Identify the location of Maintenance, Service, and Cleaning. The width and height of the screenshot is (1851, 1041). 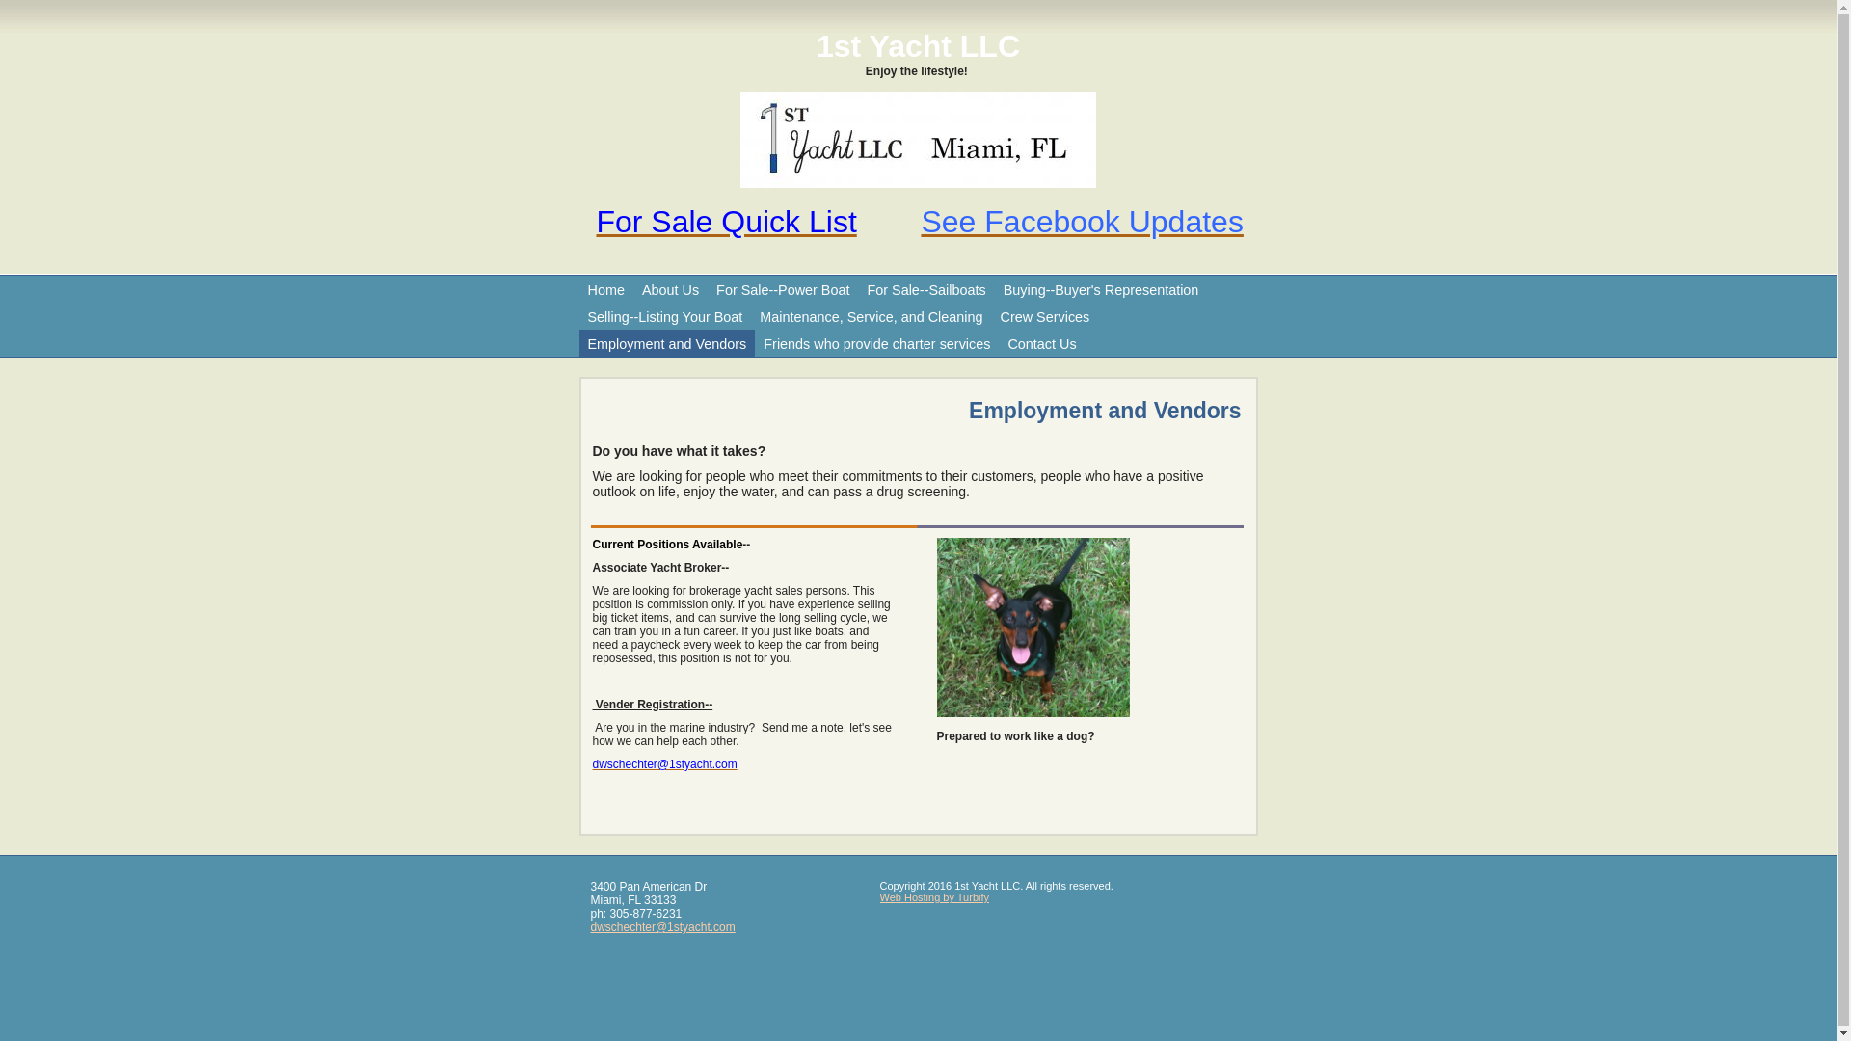
(872, 316).